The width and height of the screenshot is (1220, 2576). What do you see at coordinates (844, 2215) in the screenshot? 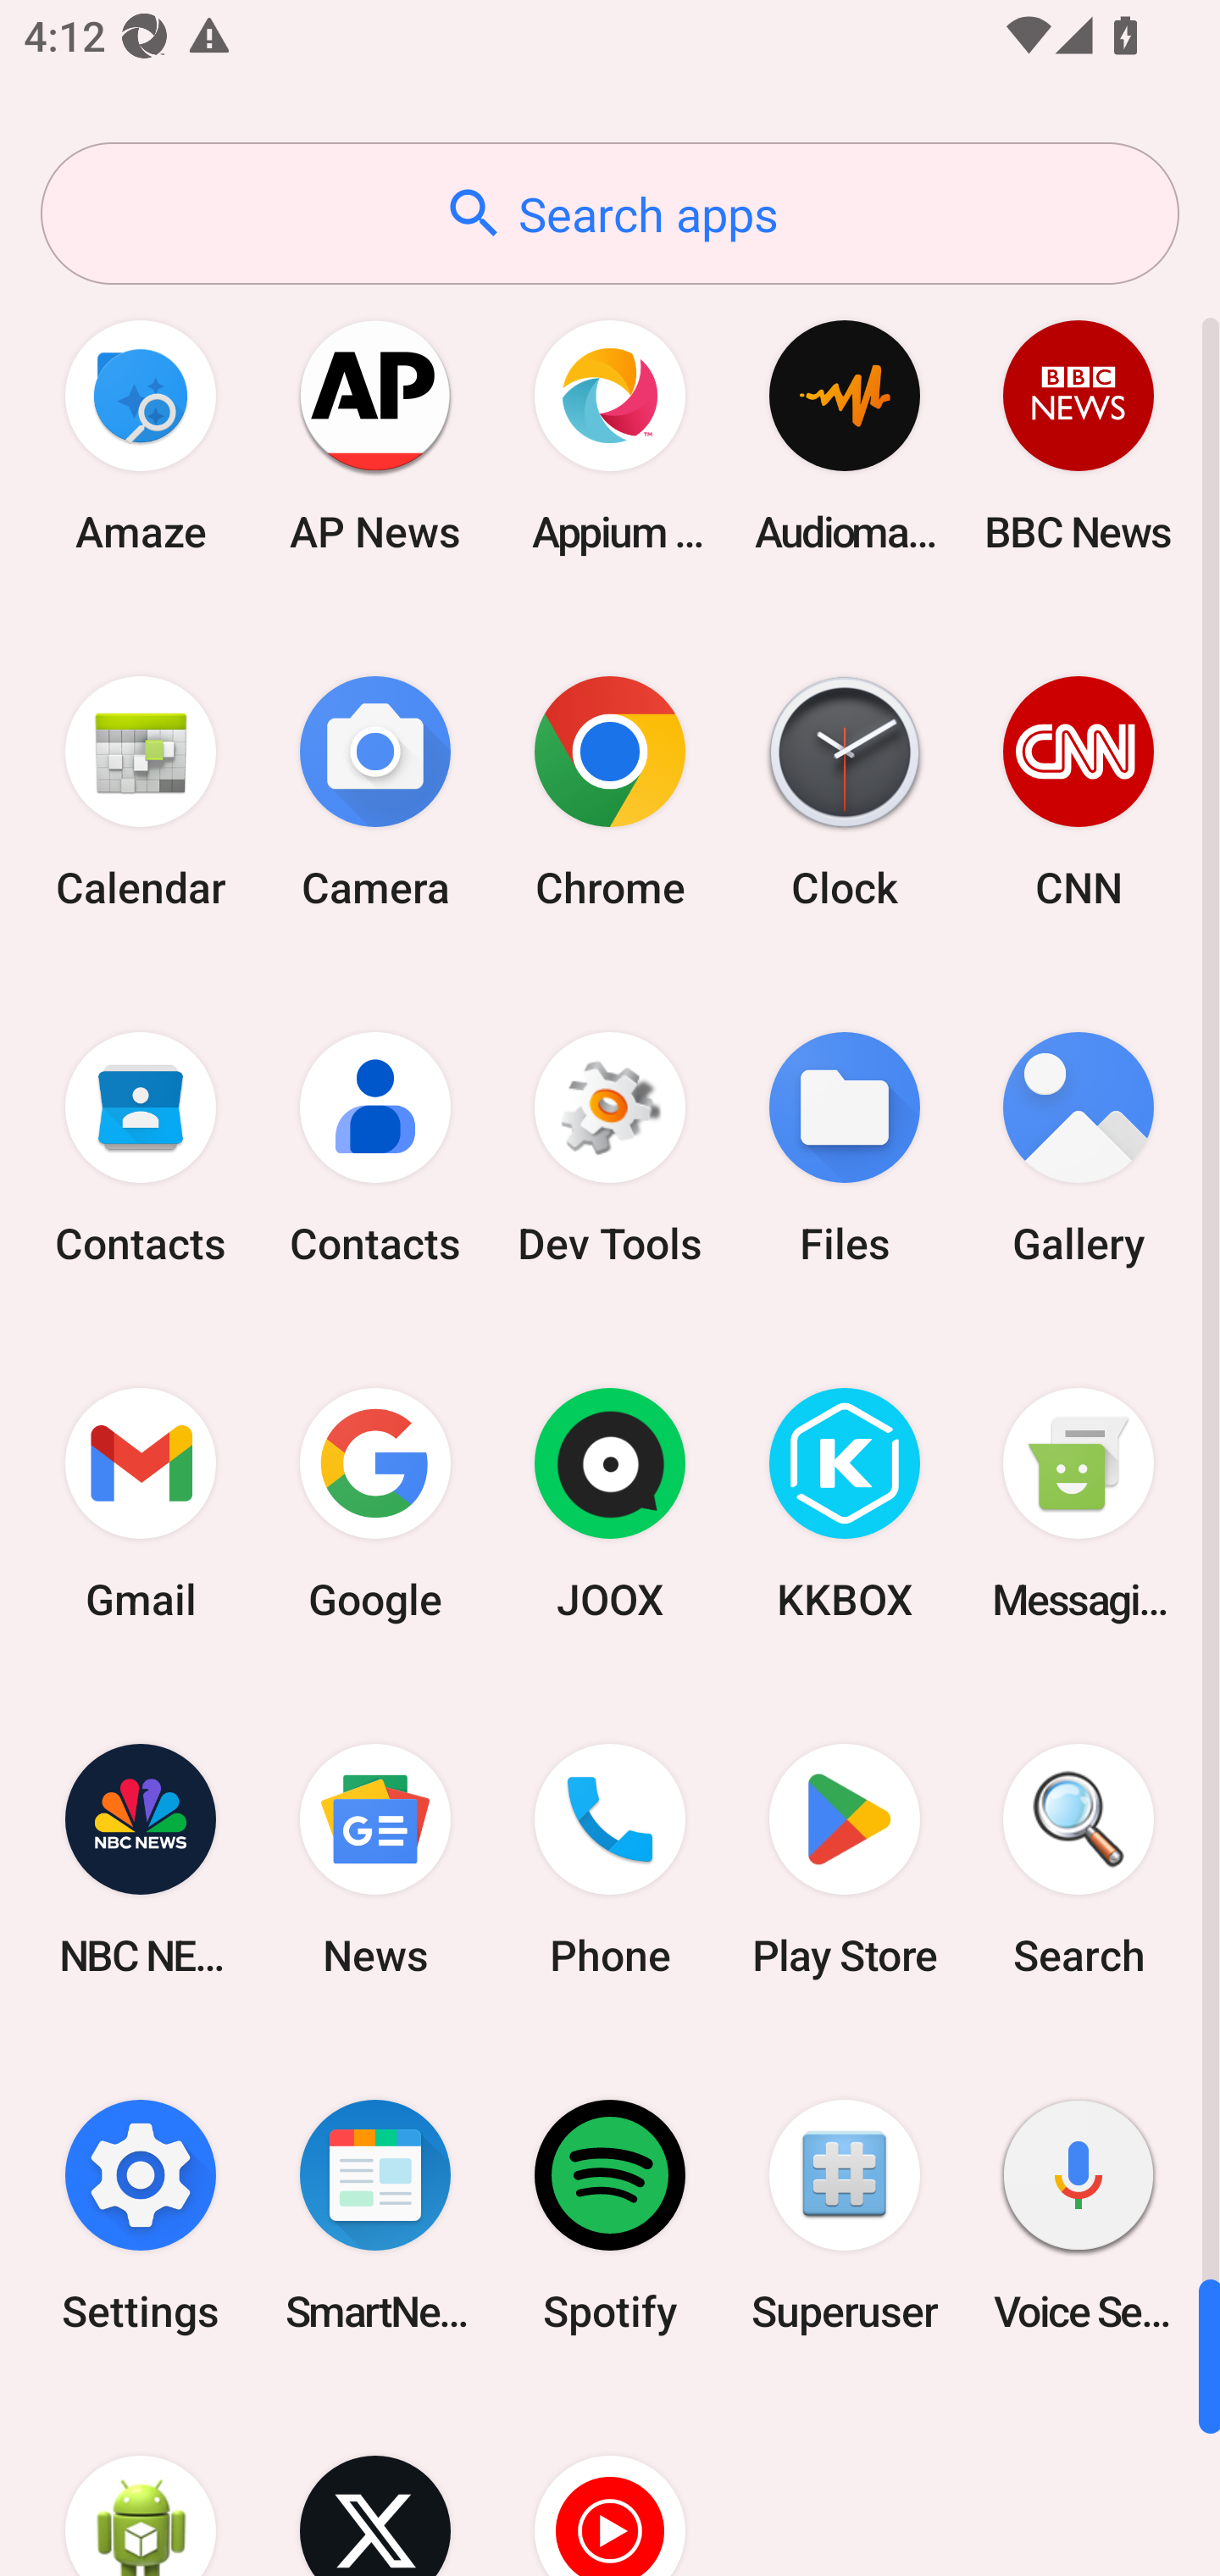
I see `Superuser` at bounding box center [844, 2215].